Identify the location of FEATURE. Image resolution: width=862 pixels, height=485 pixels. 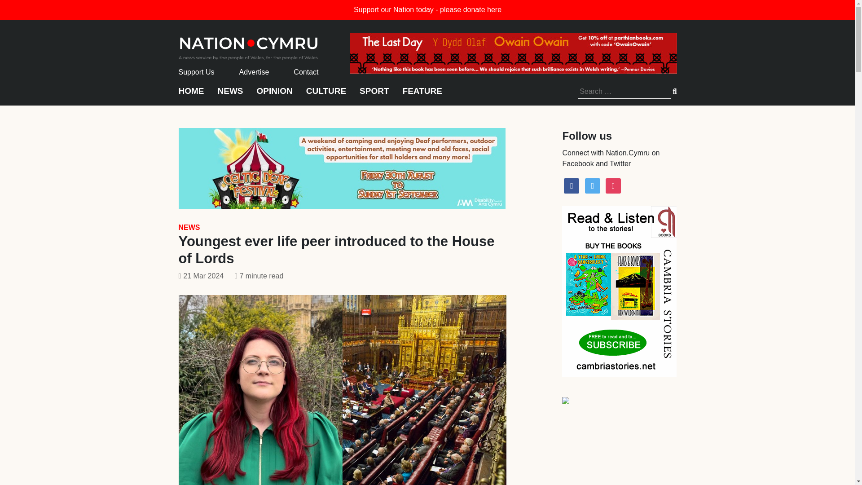
(422, 95).